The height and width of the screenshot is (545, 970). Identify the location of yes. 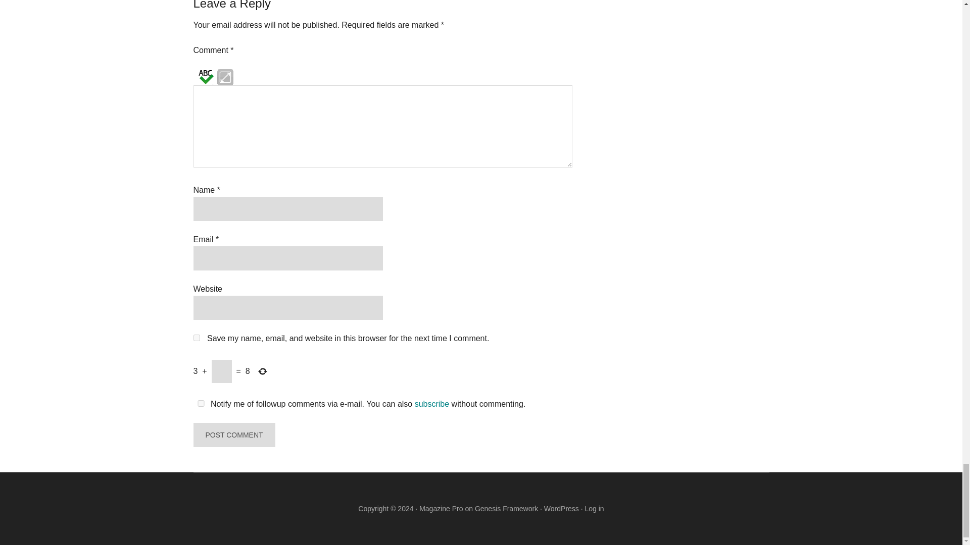
(196, 338).